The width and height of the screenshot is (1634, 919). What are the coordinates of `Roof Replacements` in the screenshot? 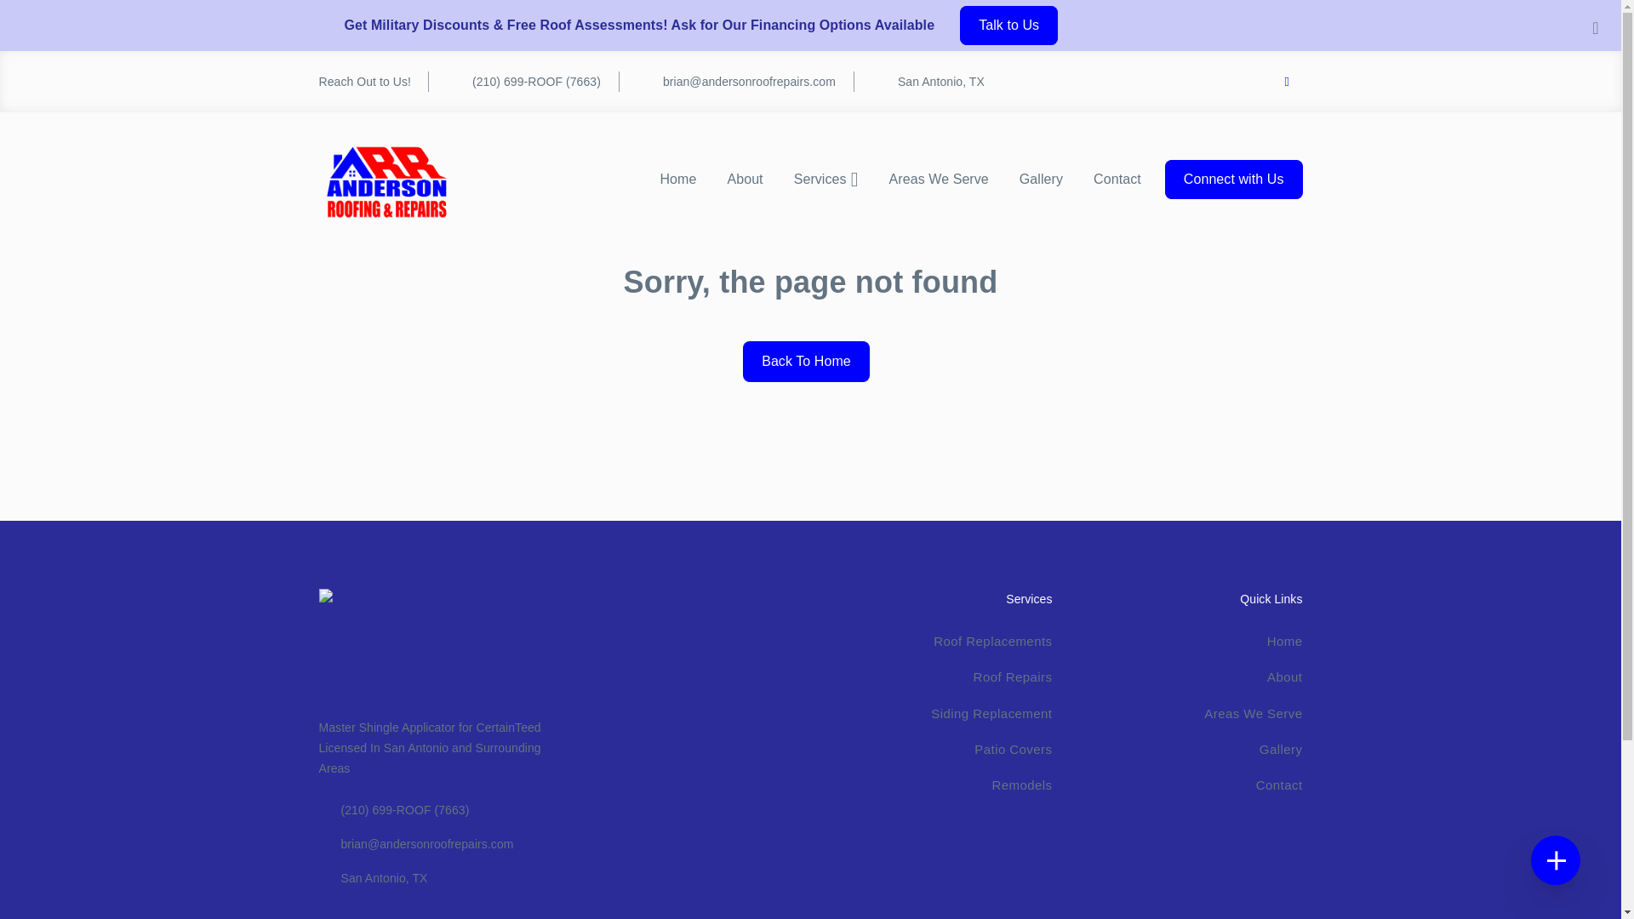 It's located at (992, 642).